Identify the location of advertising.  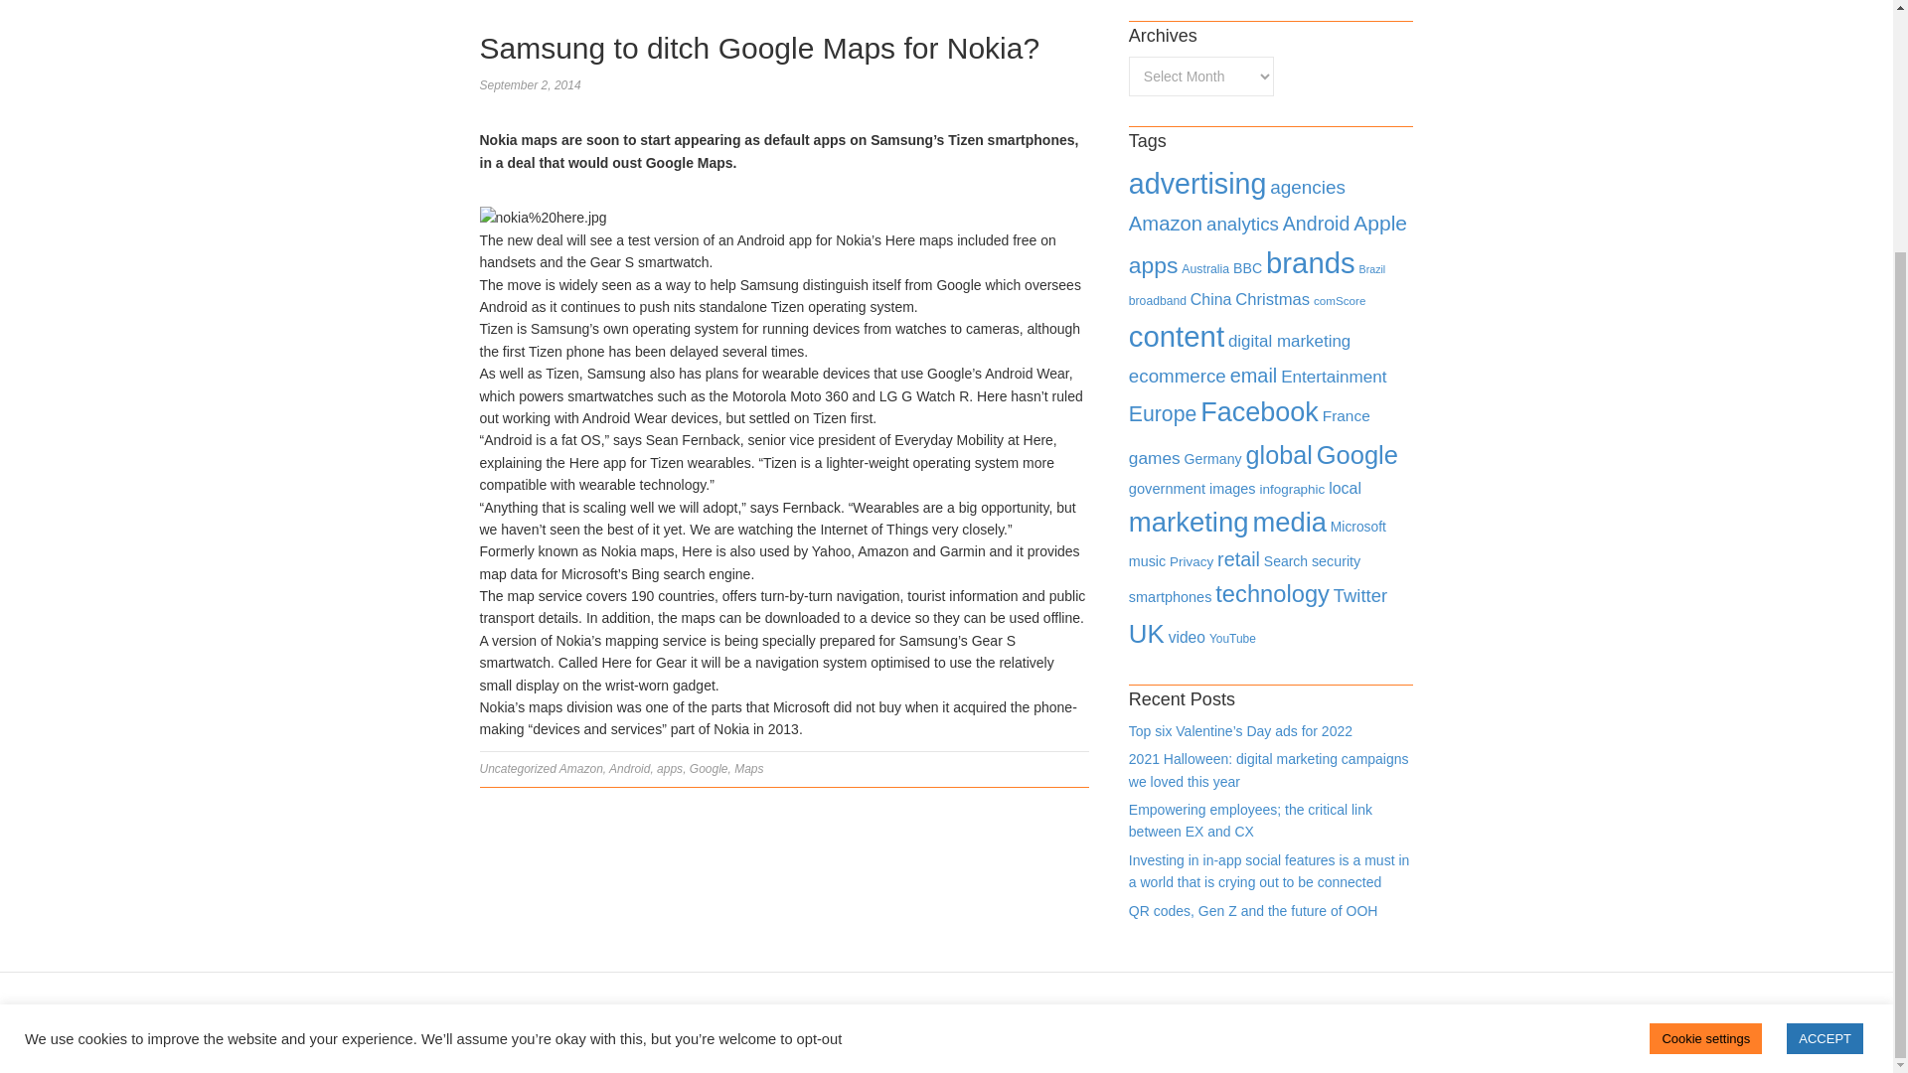
(1197, 183).